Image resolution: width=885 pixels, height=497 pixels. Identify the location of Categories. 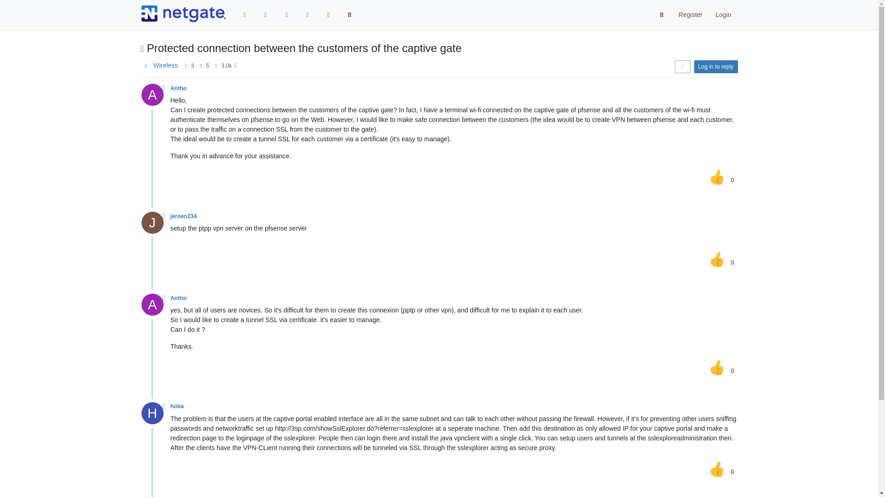
(245, 15).